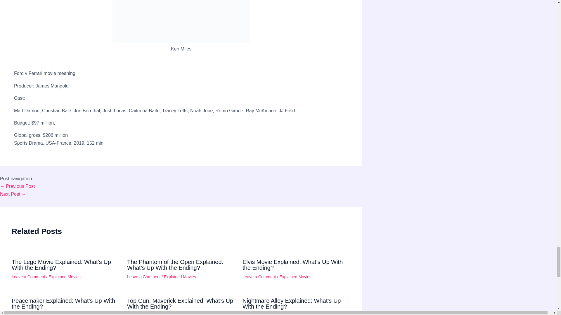 This screenshot has height=315, width=561. What do you see at coordinates (295, 314) in the screenshot?
I see `Explained Movies` at bounding box center [295, 314].